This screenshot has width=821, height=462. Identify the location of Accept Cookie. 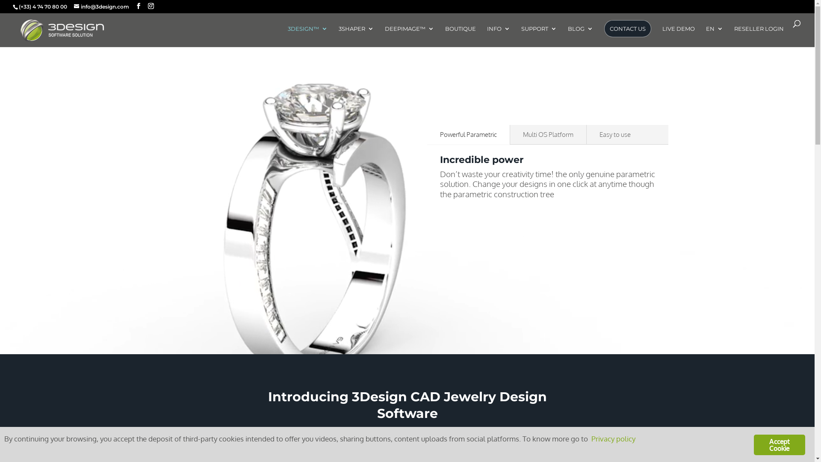
(780, 445).